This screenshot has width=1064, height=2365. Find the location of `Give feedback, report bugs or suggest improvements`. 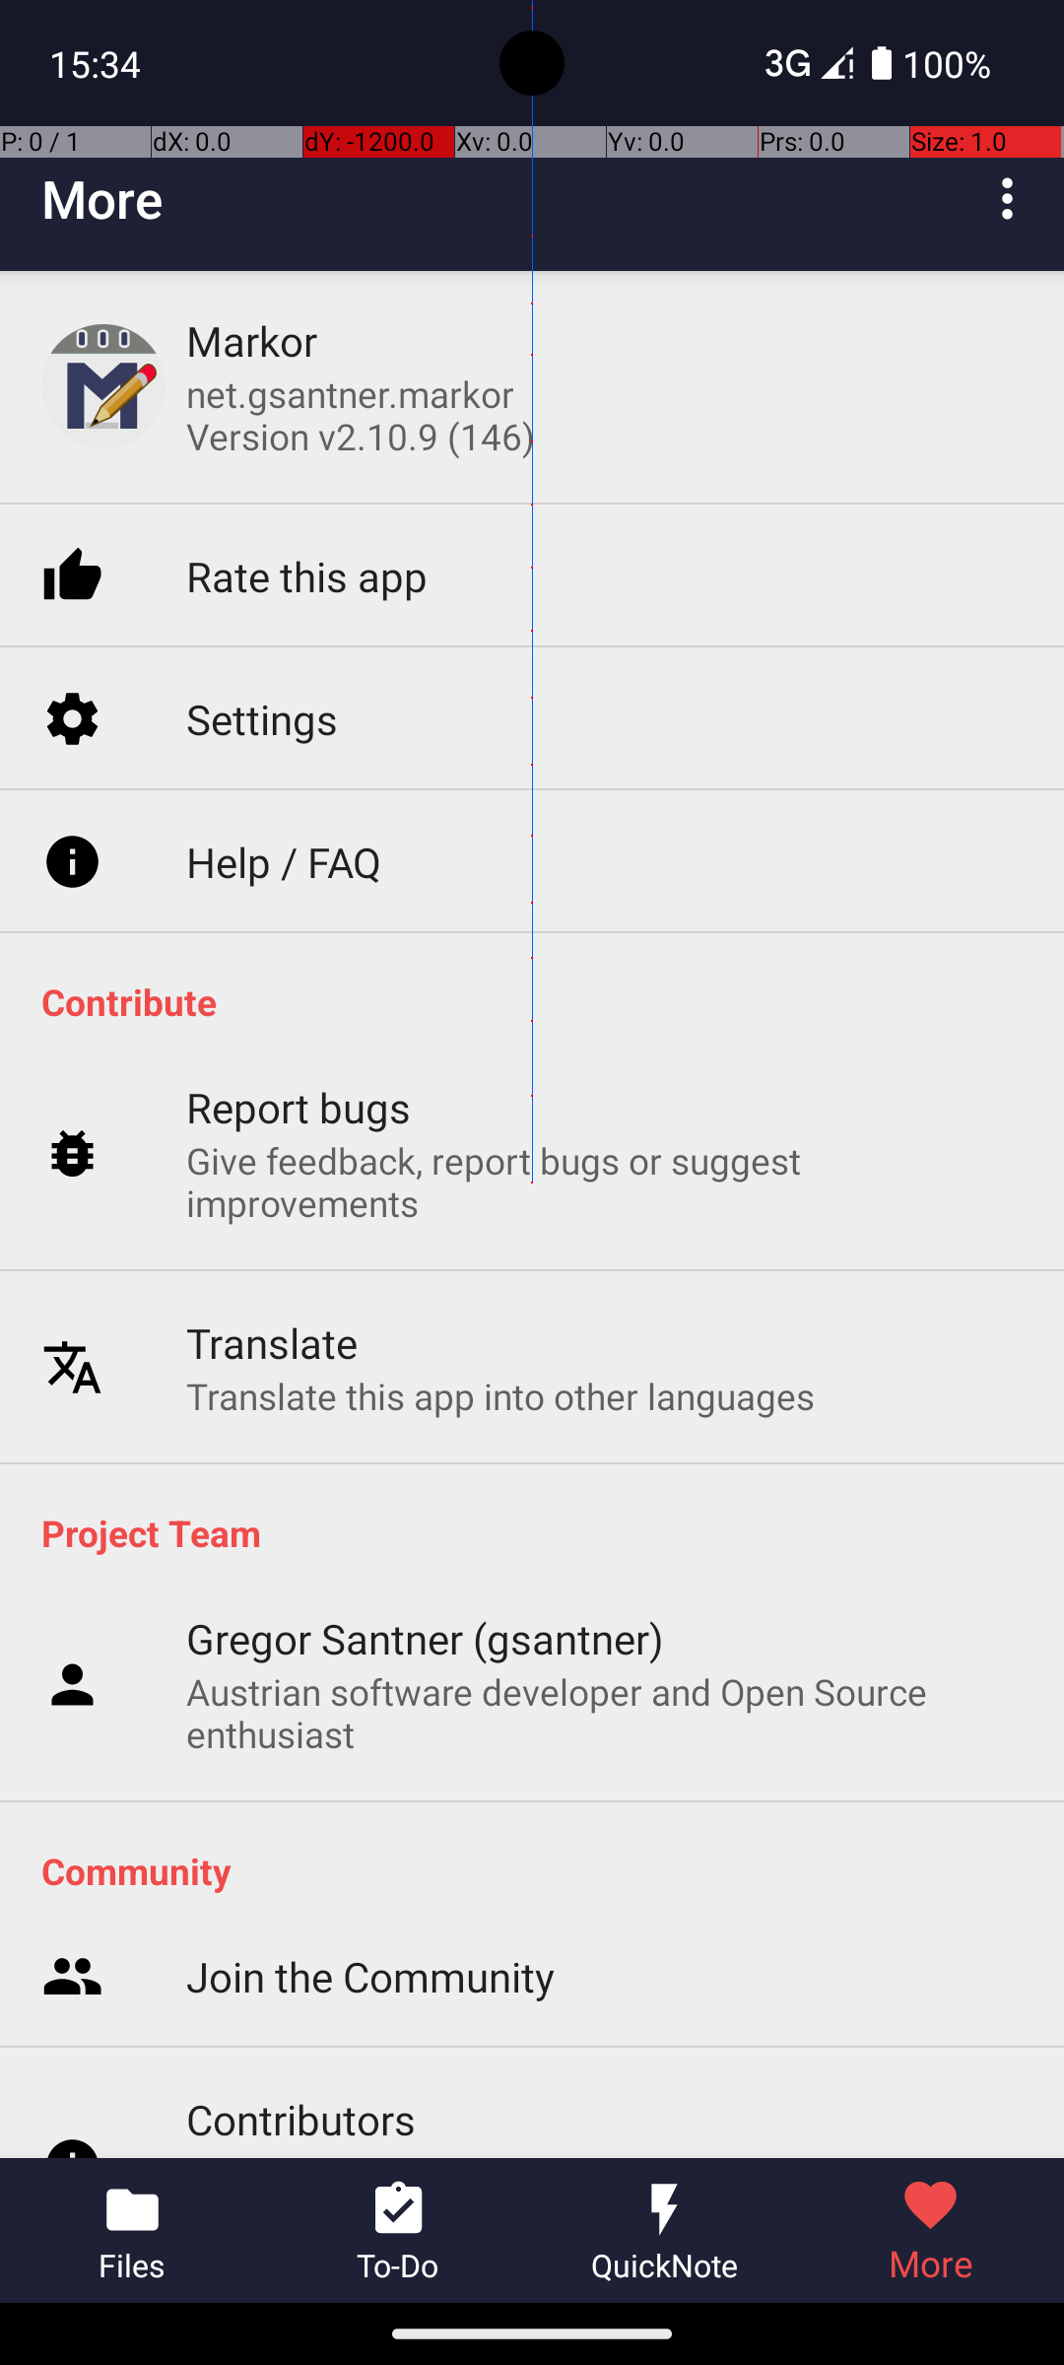

Give feedback, report bugs or suggest improvements is located at coordinates (605, 1182).